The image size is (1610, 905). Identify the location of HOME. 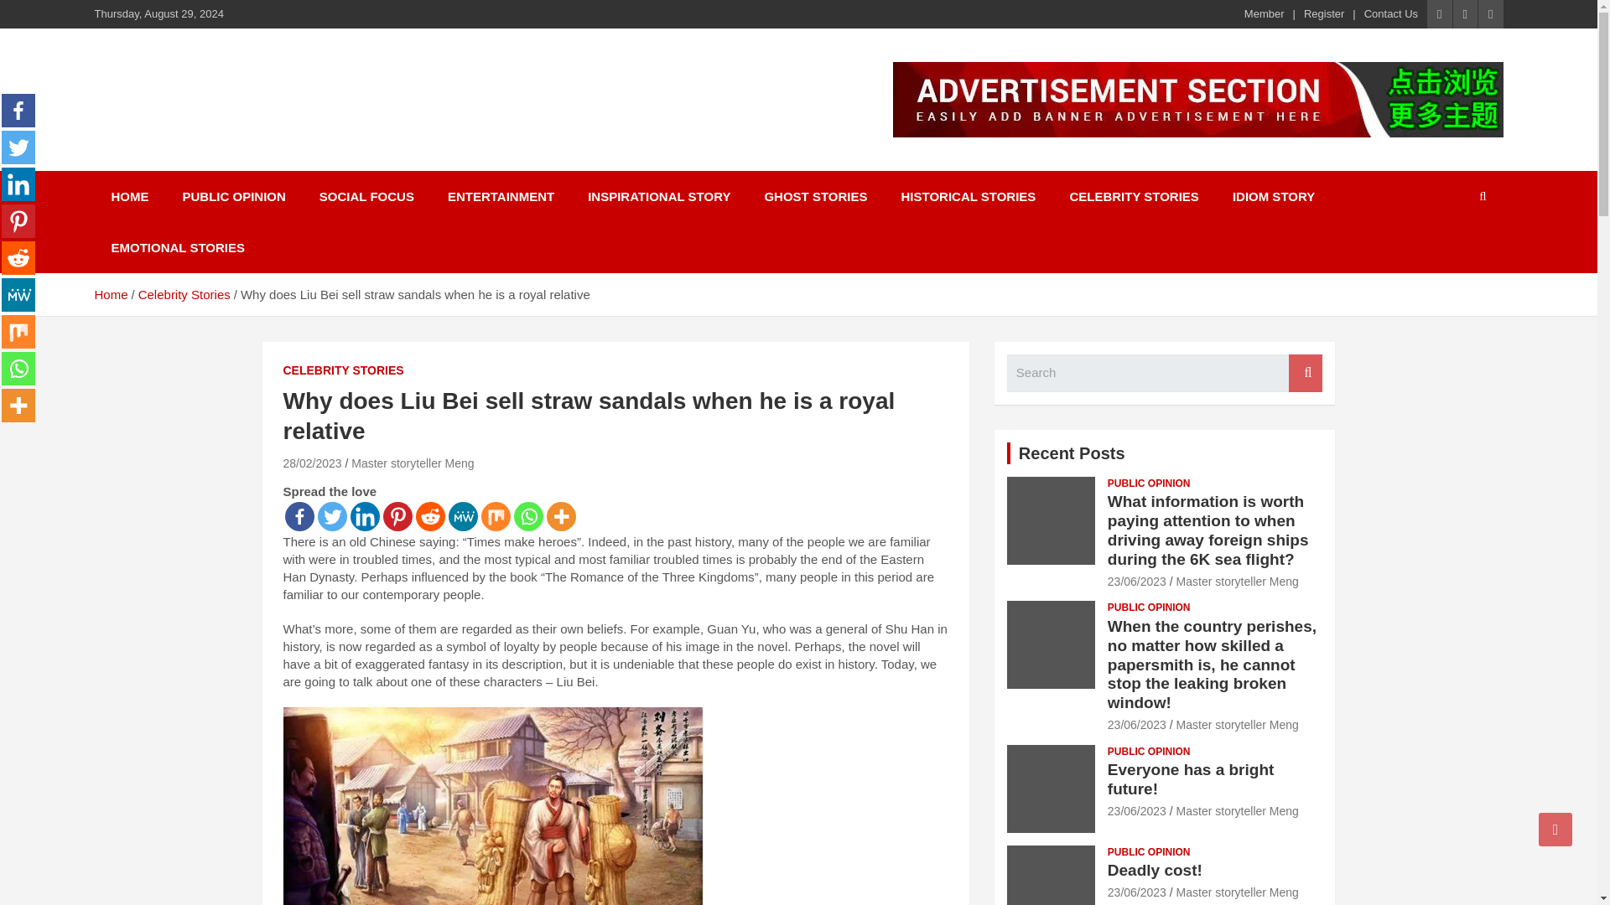
(129, 196).